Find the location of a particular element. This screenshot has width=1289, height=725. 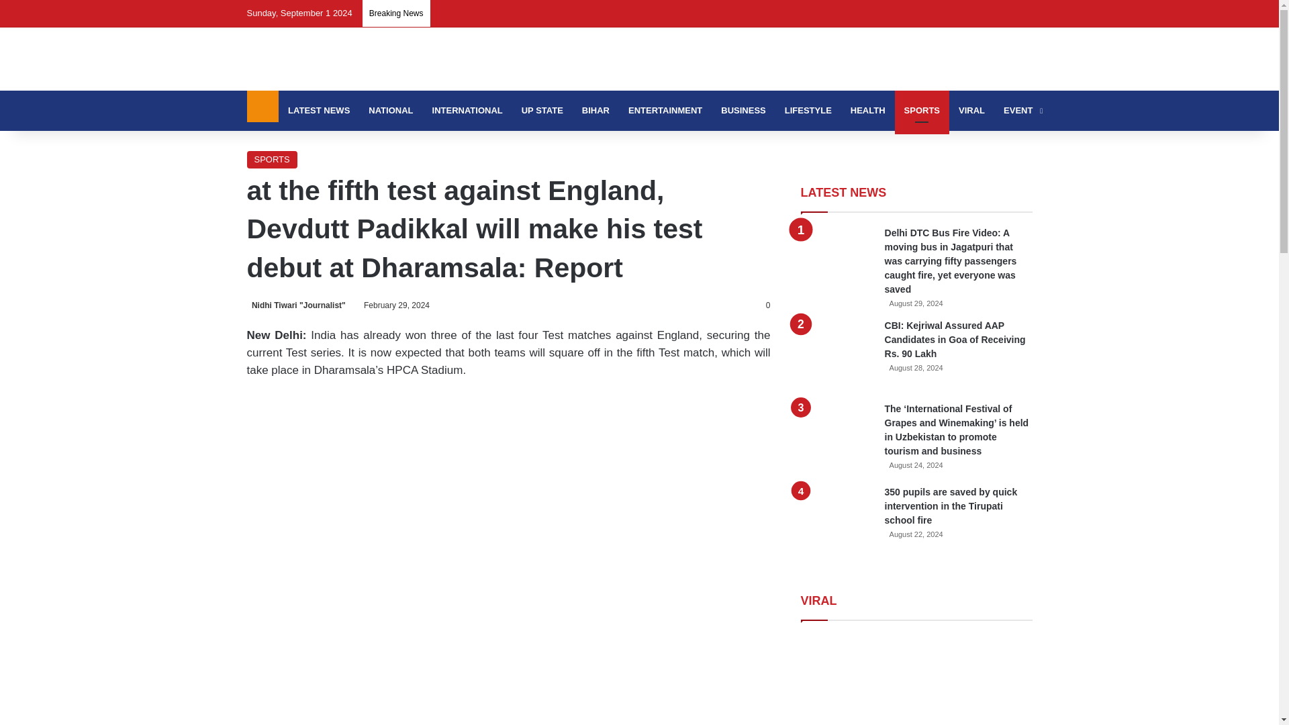

Nidhi Tiwari "Journalist" is located at coordinates (296, 305).